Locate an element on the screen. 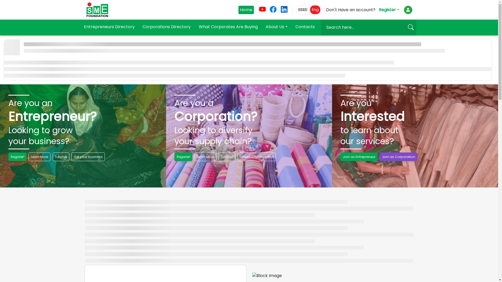 The height and width of the screenshot is (282, 502). Join as Entrepreneur is located at coordinates (359, 157).